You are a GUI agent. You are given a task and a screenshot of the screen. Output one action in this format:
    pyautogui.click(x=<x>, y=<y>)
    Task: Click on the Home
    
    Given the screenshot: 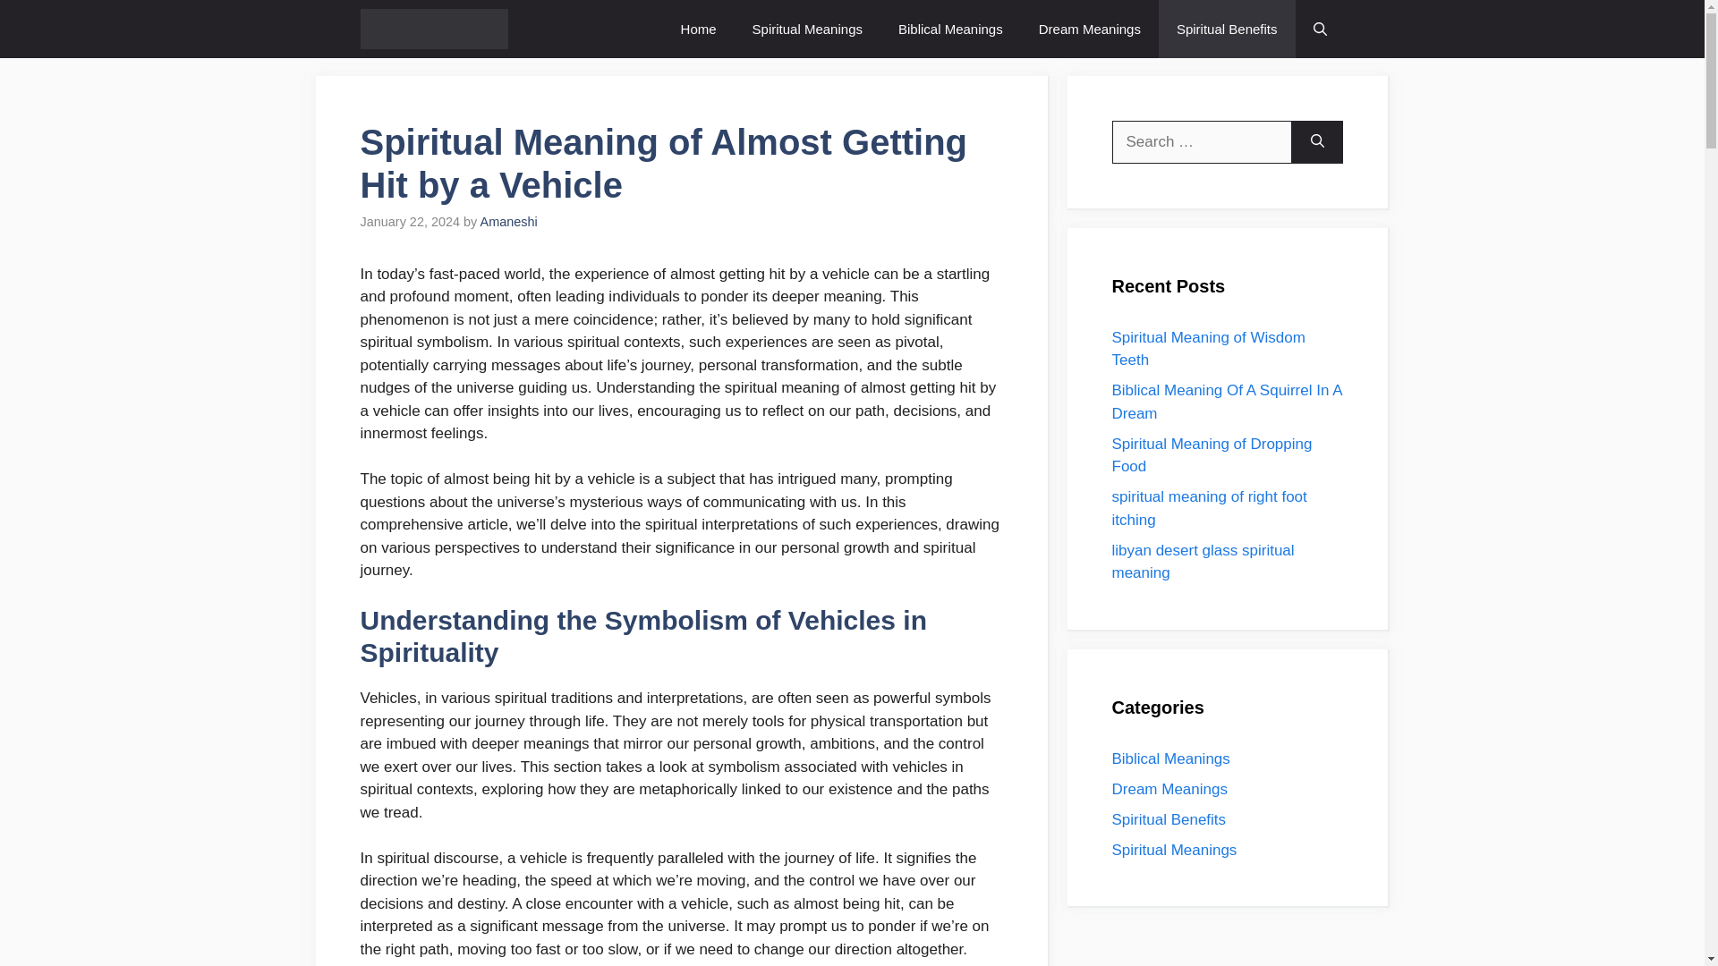 What is the action you would take?
    pyautogui.click(x=699, y=29)
    